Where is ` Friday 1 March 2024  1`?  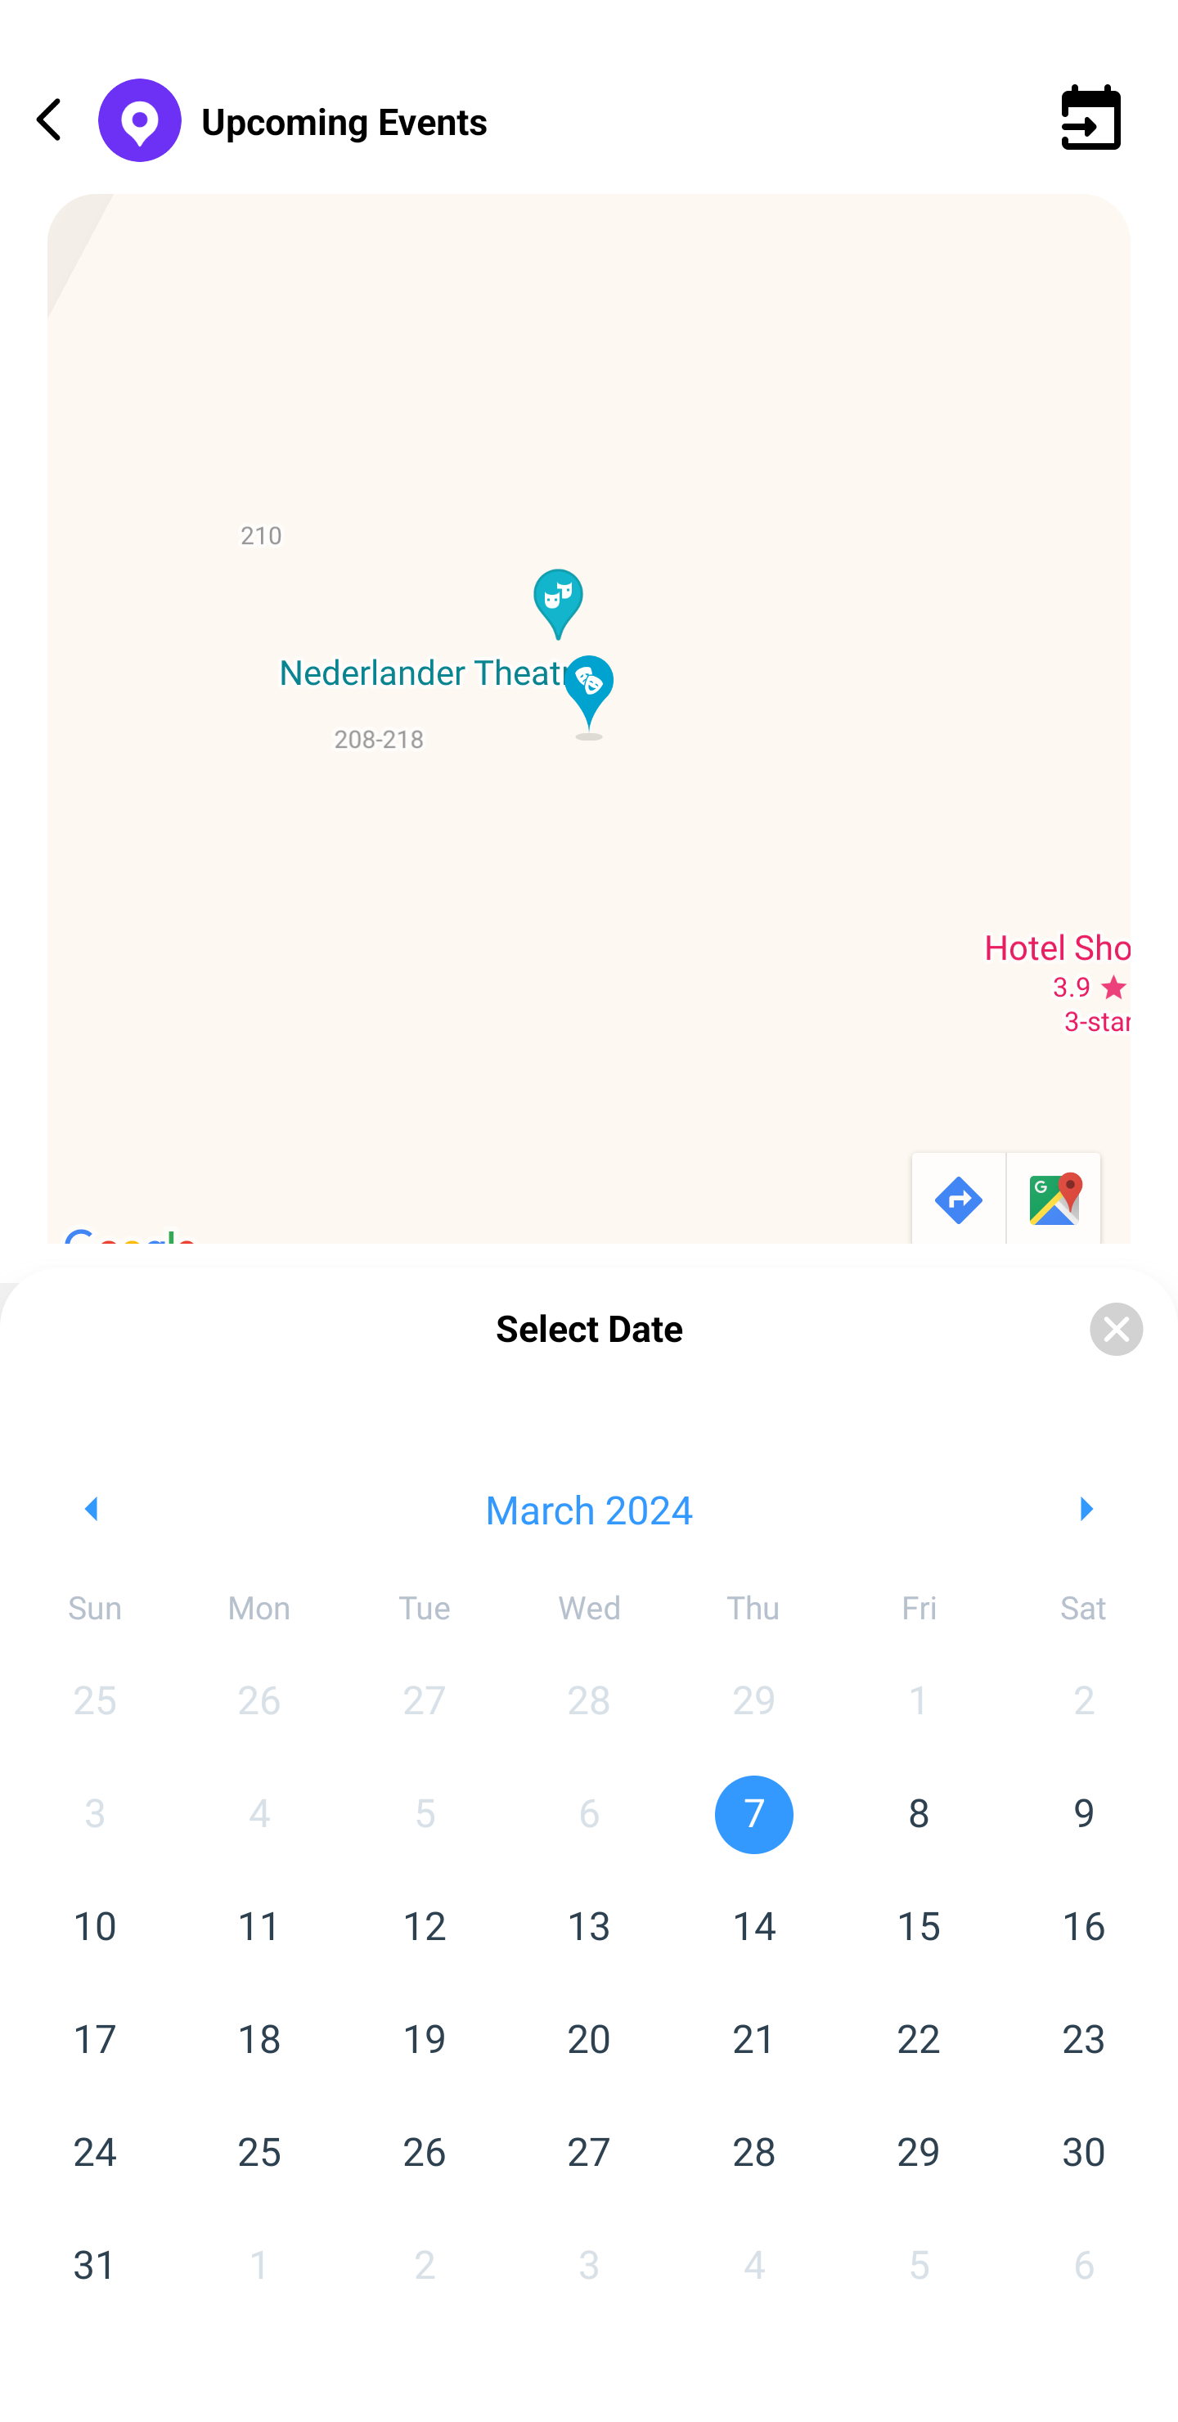  Friday 1 March 2024  1 is located at coordinates (918, 1701).